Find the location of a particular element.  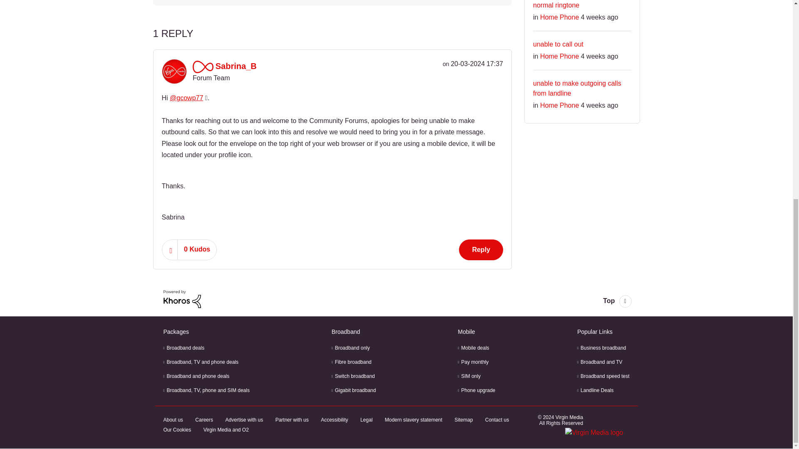

The total number of kudos this post has received. is located at coordinates (197, 249).